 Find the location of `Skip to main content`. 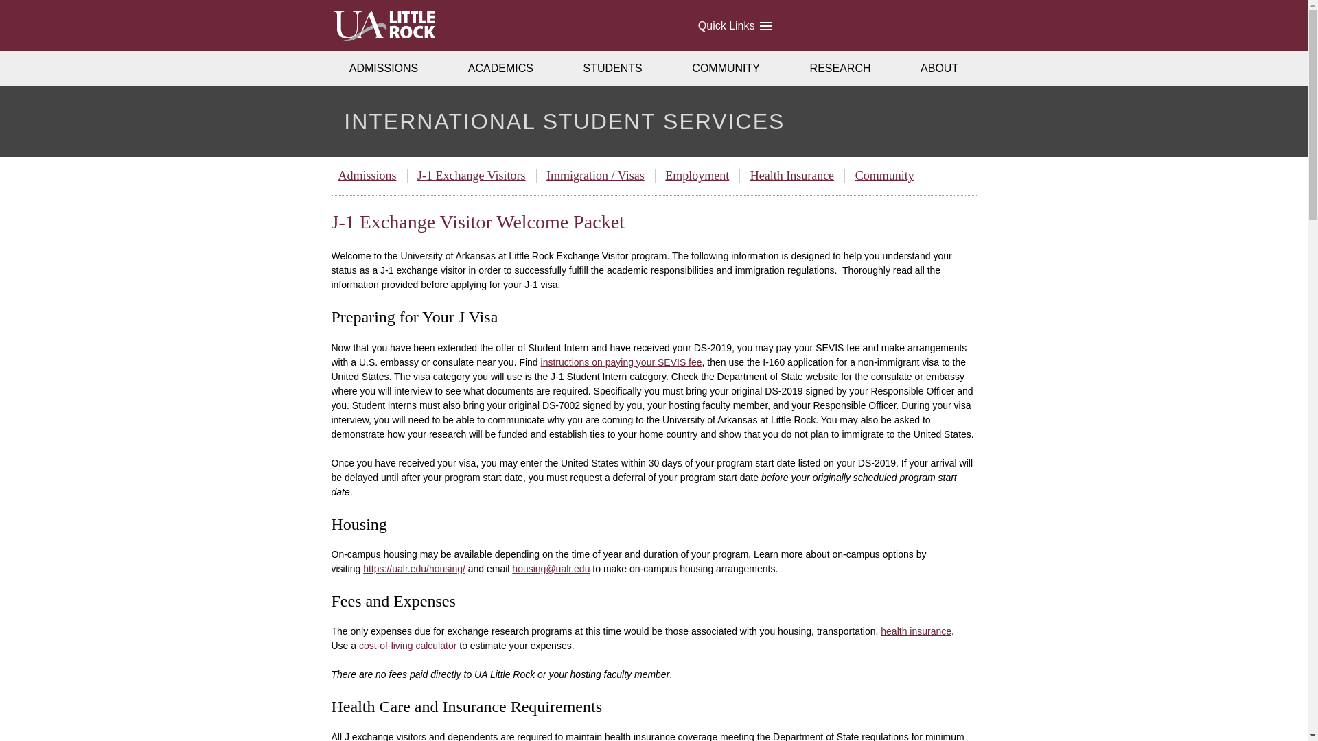

Skip to main content is located at coordinates (23, 12).